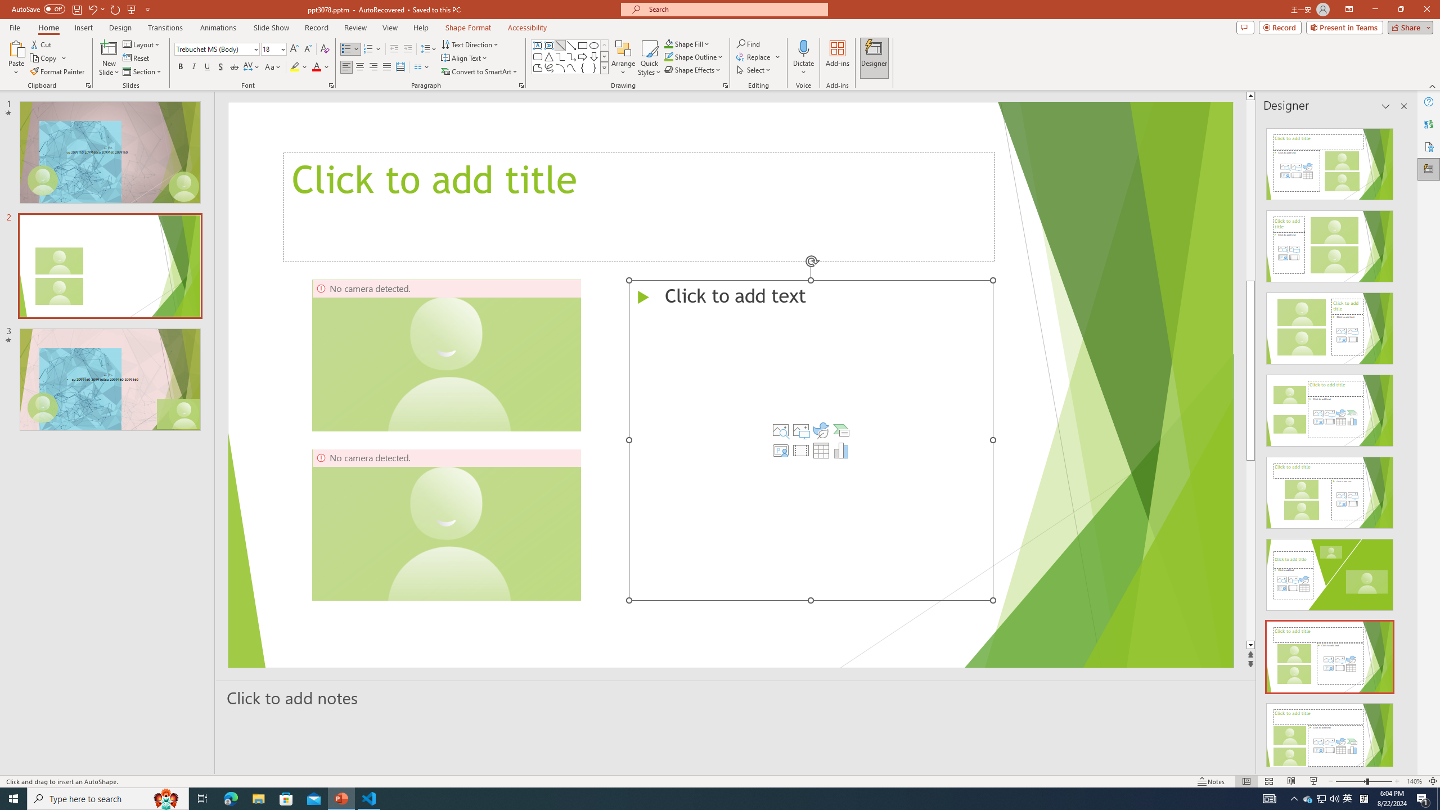 This screenshot has height=810, width=1440. Describe the element at coordinates (386, 67) in the screenshot. I see `Justify` at that location.